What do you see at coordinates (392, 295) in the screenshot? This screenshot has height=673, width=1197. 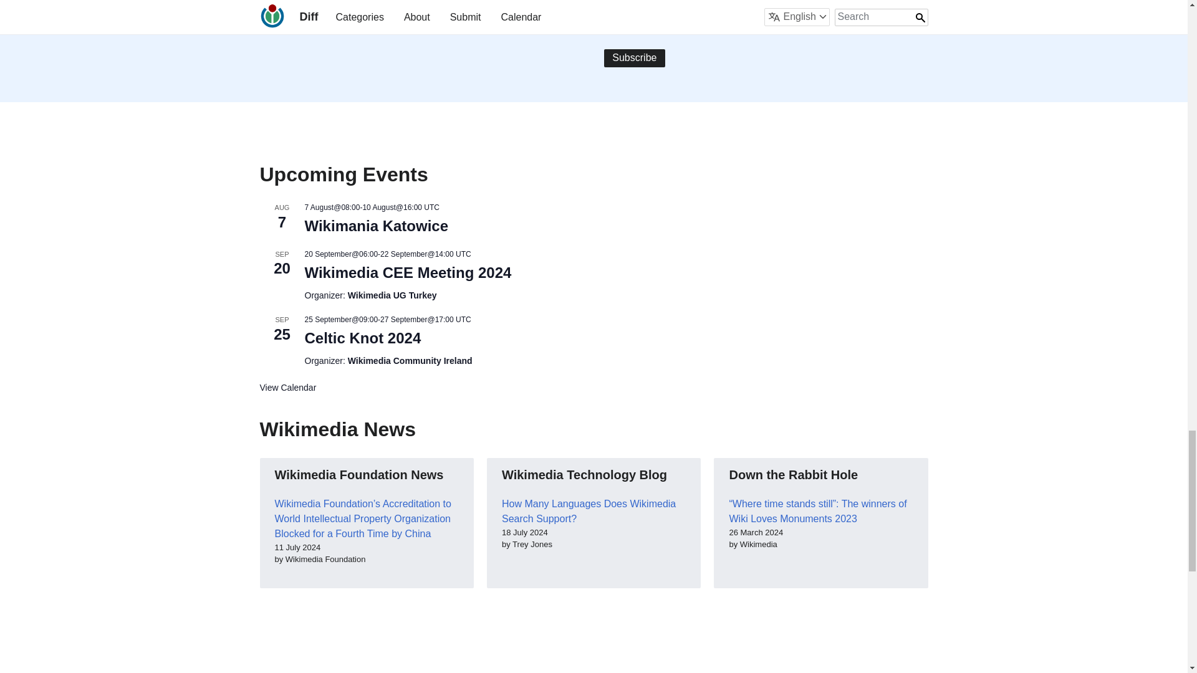 I see `Wikimedia UG Turkey` at bounding box center [392, 295].